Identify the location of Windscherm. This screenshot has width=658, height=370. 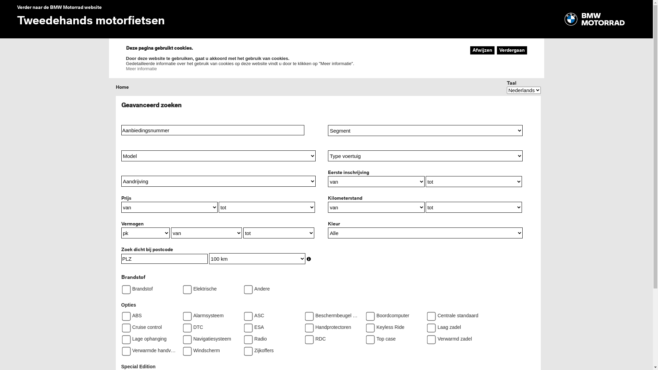
(185, 349).